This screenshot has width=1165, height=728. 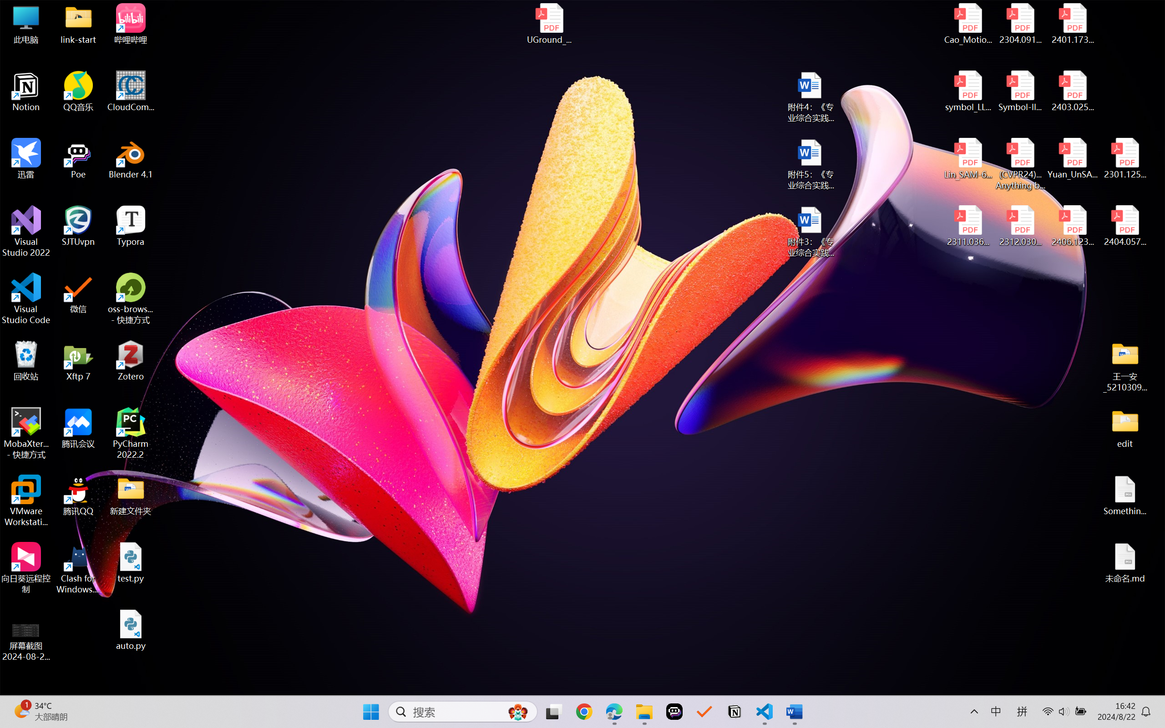 I want to click on Something.md, so click(x=1125, y=495).